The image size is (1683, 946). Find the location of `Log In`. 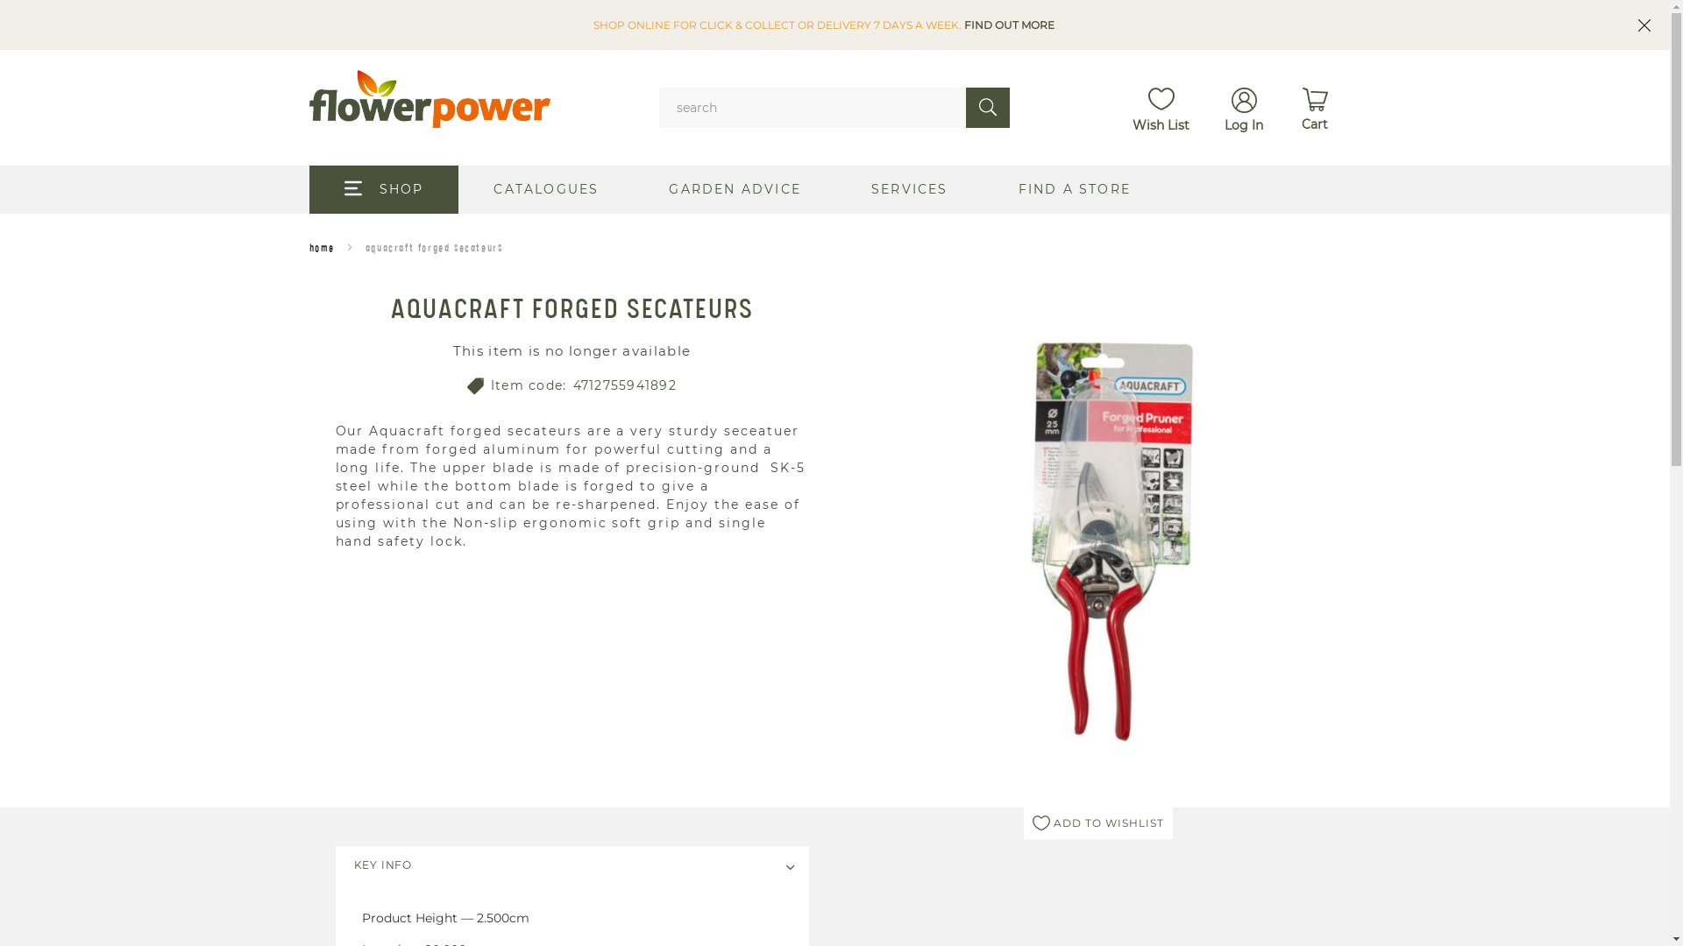

Log In is located at coordinates (1244, 108).